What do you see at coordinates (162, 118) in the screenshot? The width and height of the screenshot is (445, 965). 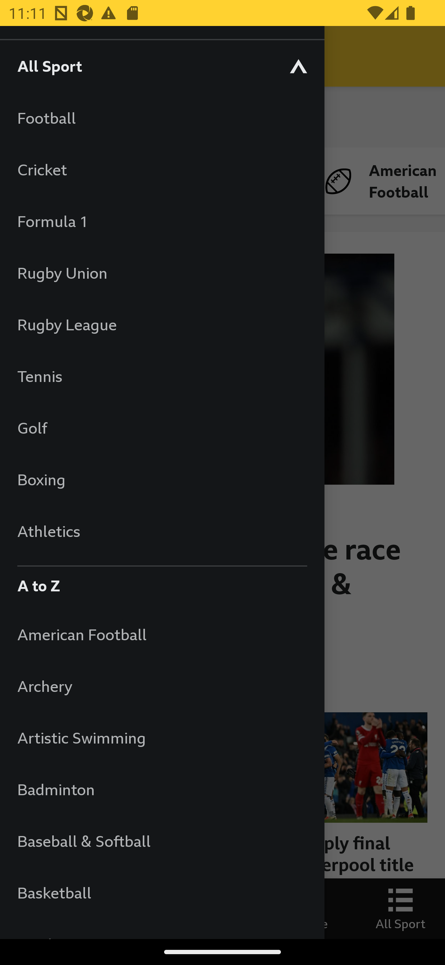 I see `Football` at bounding box center [162, 118].